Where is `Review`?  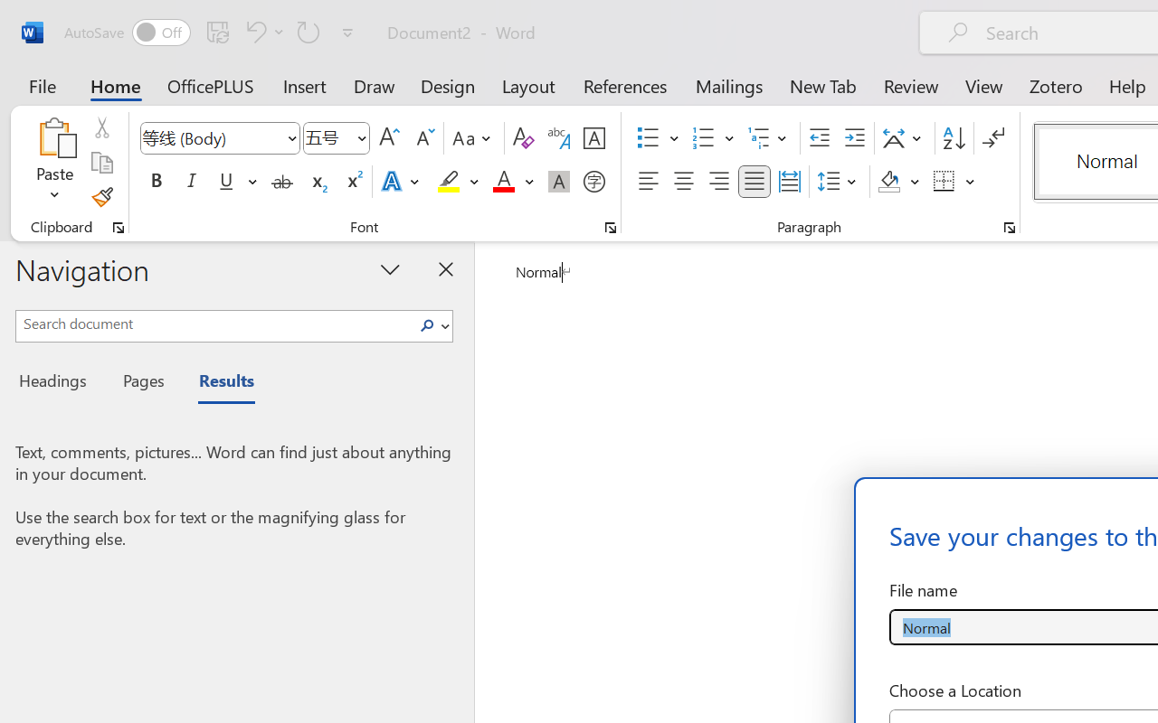
Review is located at coordinates (911, 85).